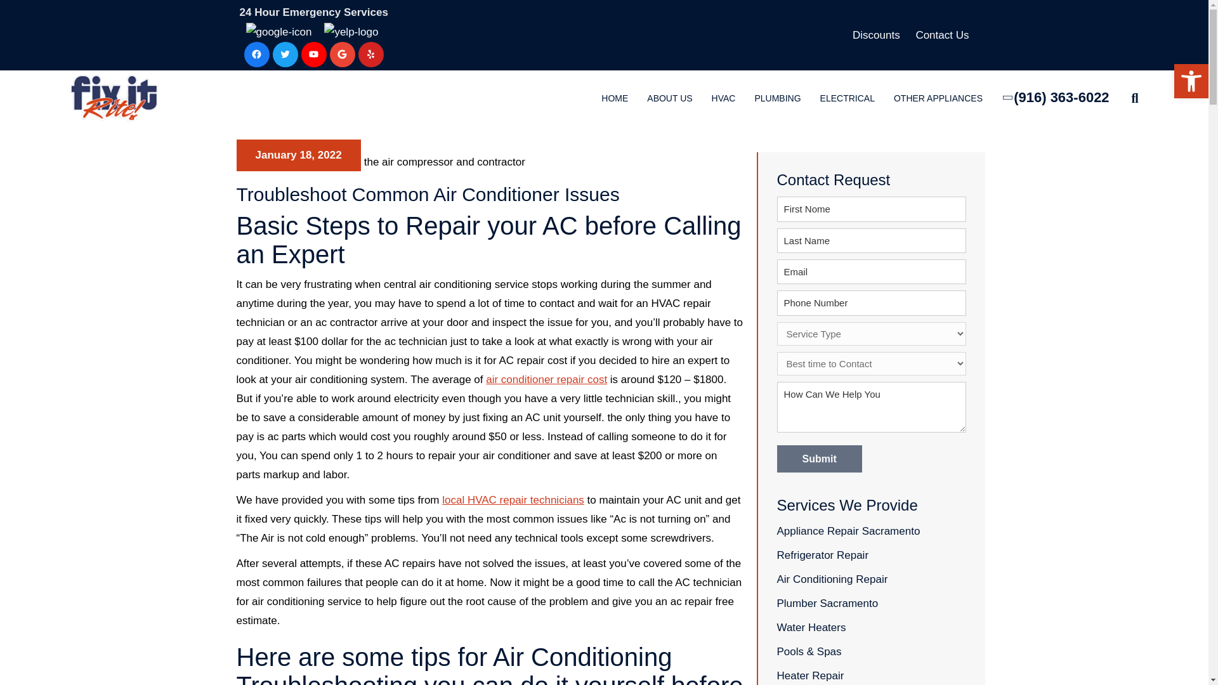 The image size is (1218, 685). I want to click on Google, so click(343, 54).